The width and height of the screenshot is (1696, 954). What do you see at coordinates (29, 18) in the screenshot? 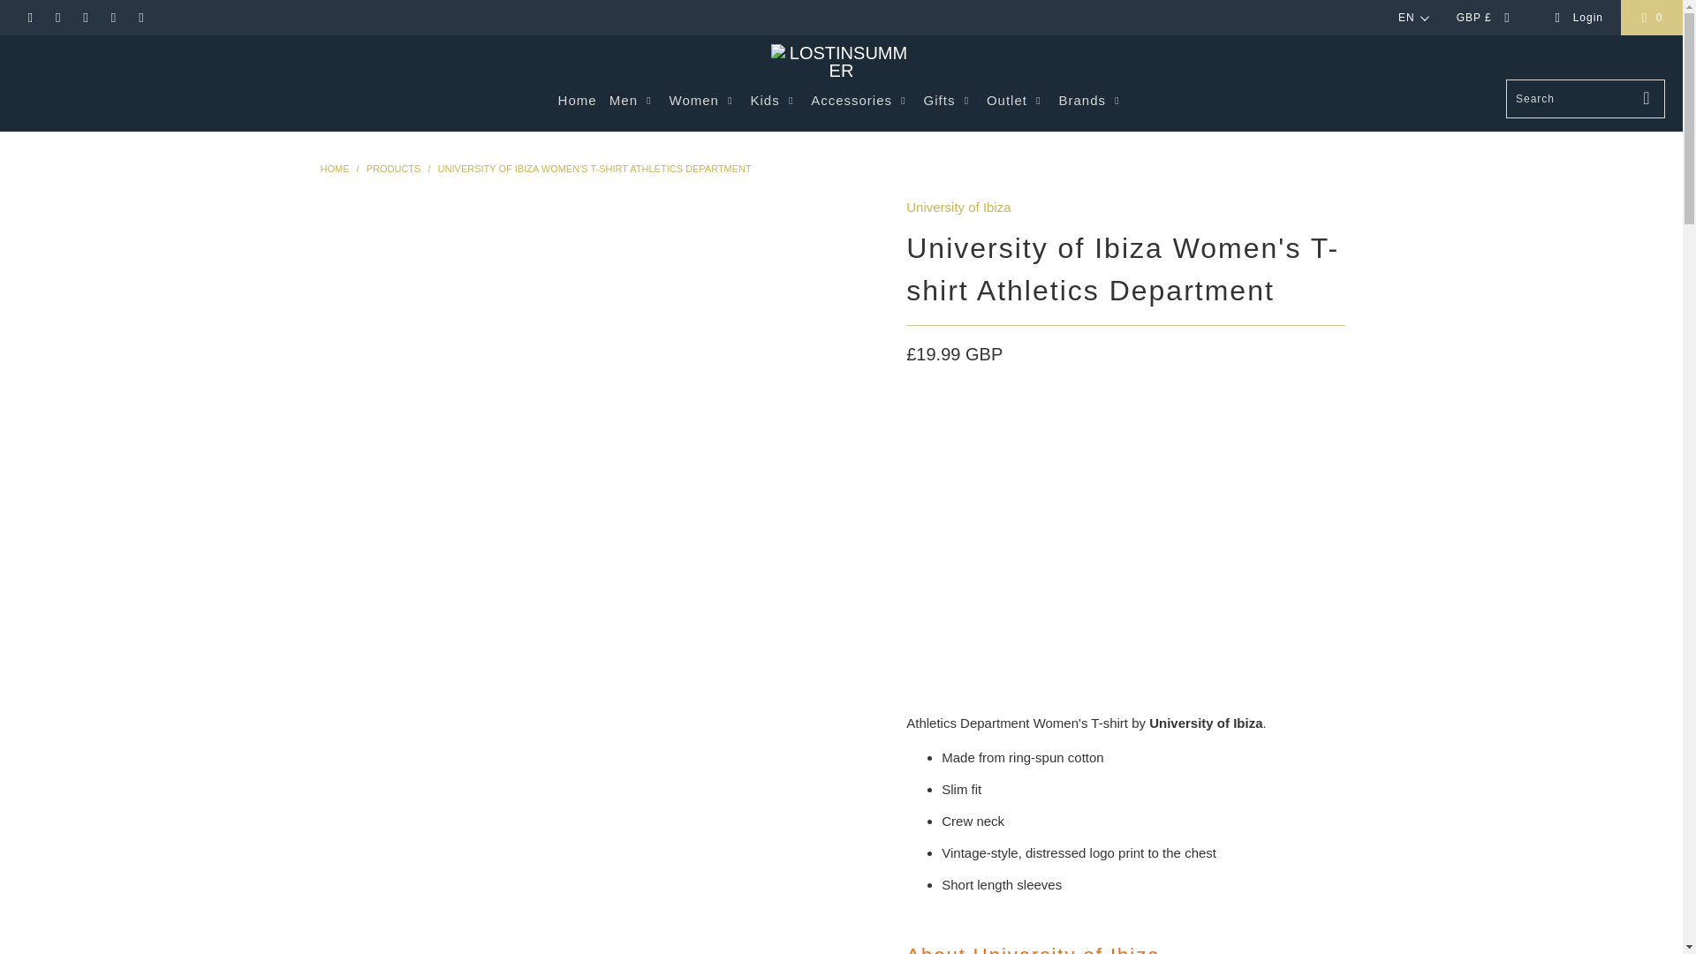
I see `LostinSummer on Twitter` at bounding box center [29, 18].